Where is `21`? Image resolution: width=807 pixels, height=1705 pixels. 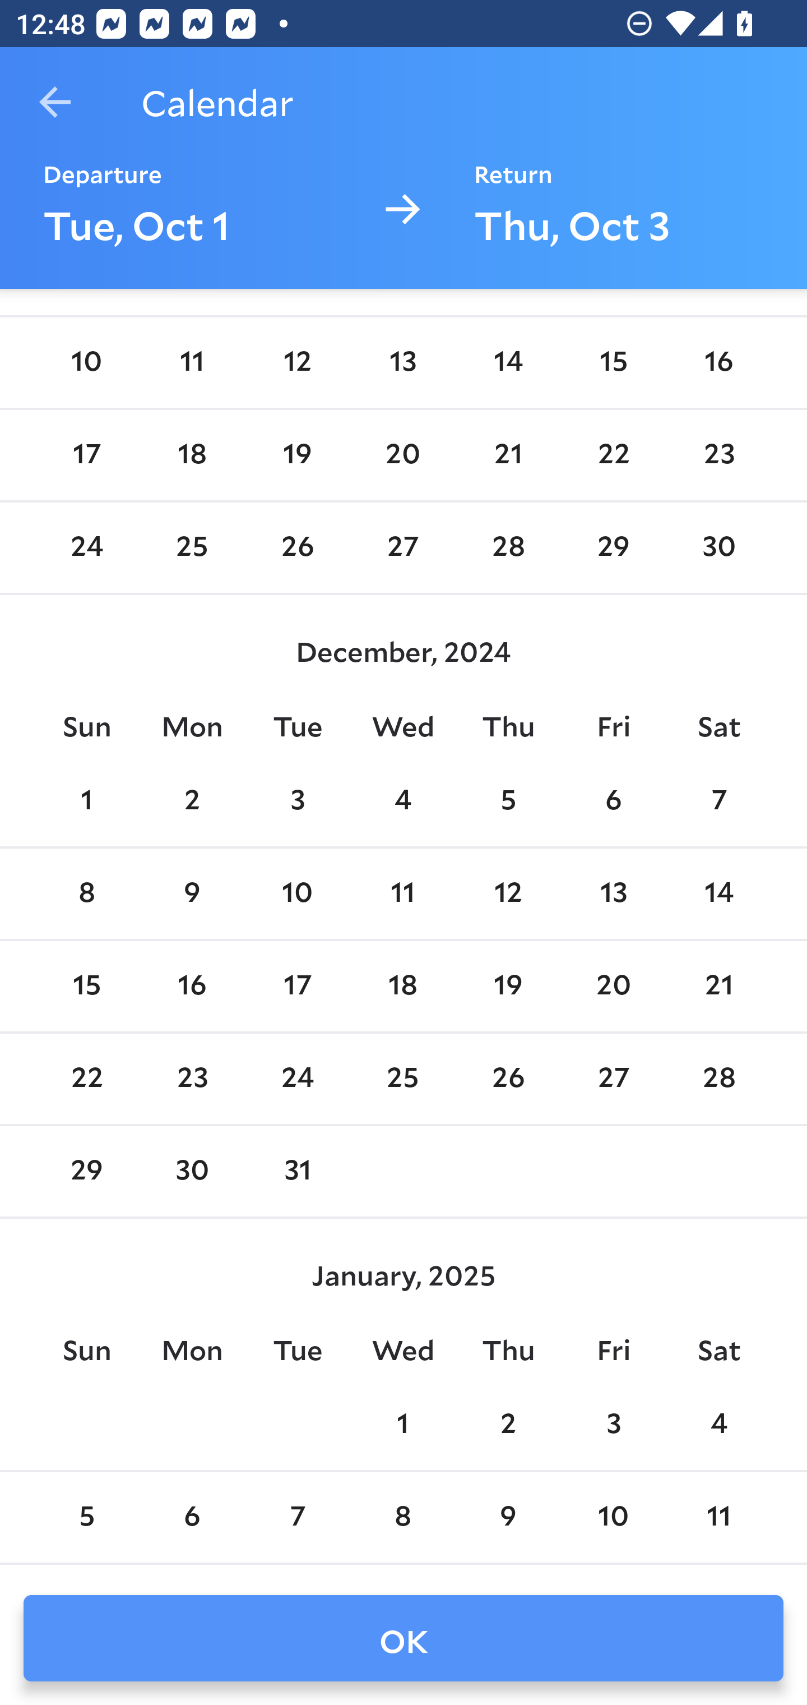 21 is located at coordinates (718, 987).